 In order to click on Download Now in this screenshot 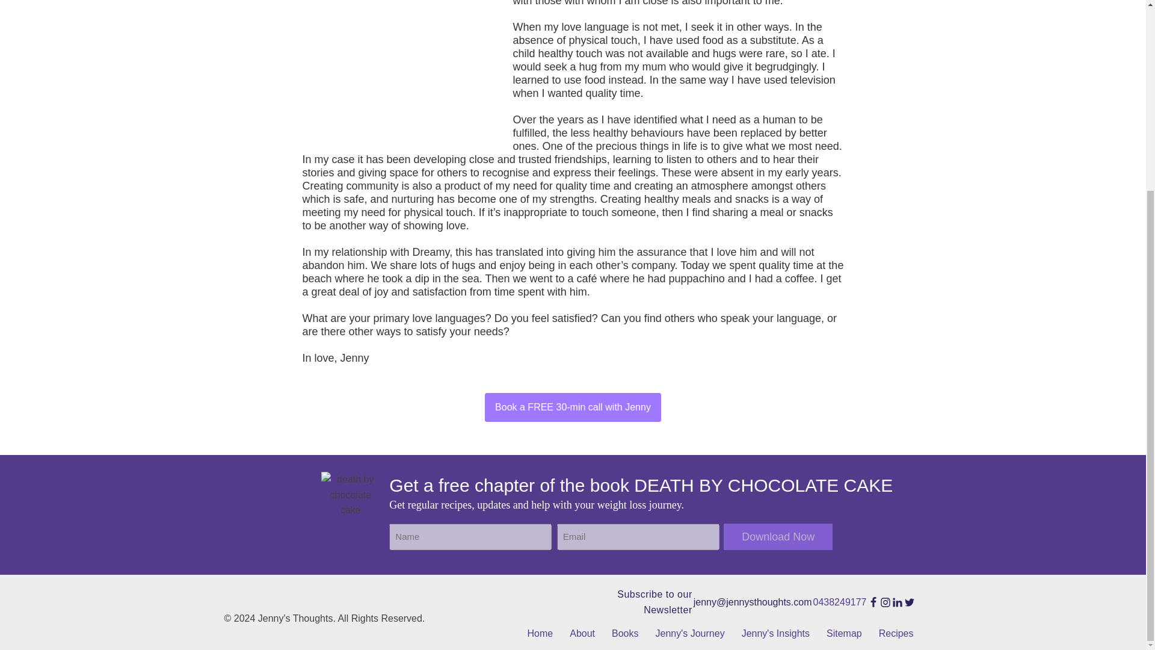, I will do `click(778, 537)`.